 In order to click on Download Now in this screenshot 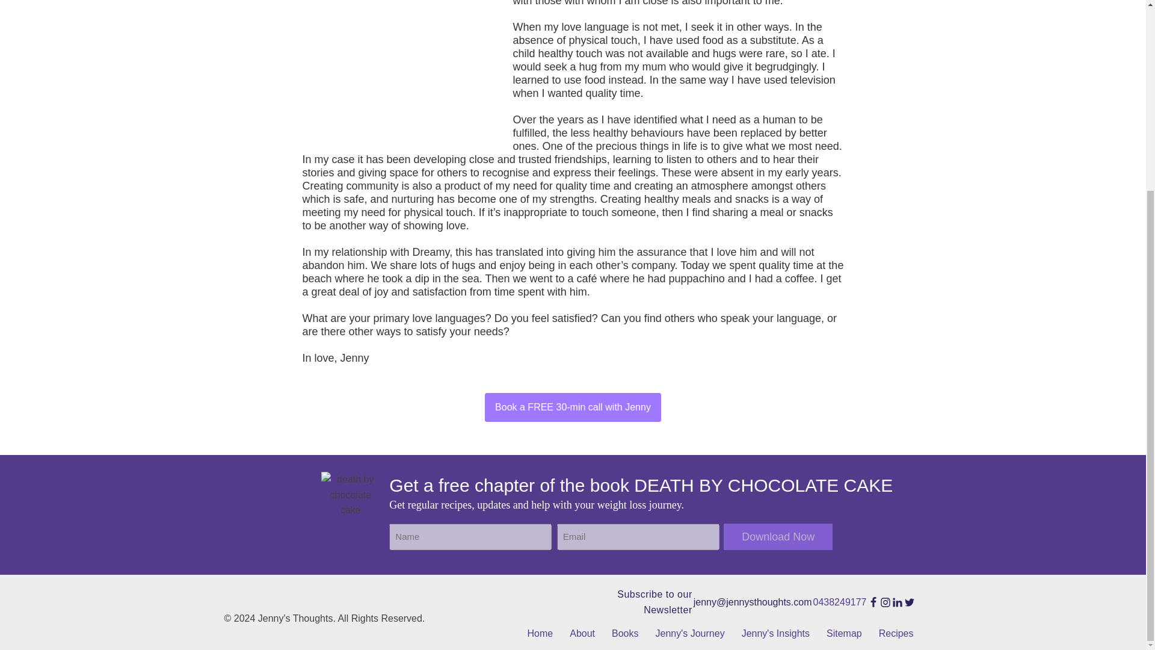, I will do `click(778, 537)`.